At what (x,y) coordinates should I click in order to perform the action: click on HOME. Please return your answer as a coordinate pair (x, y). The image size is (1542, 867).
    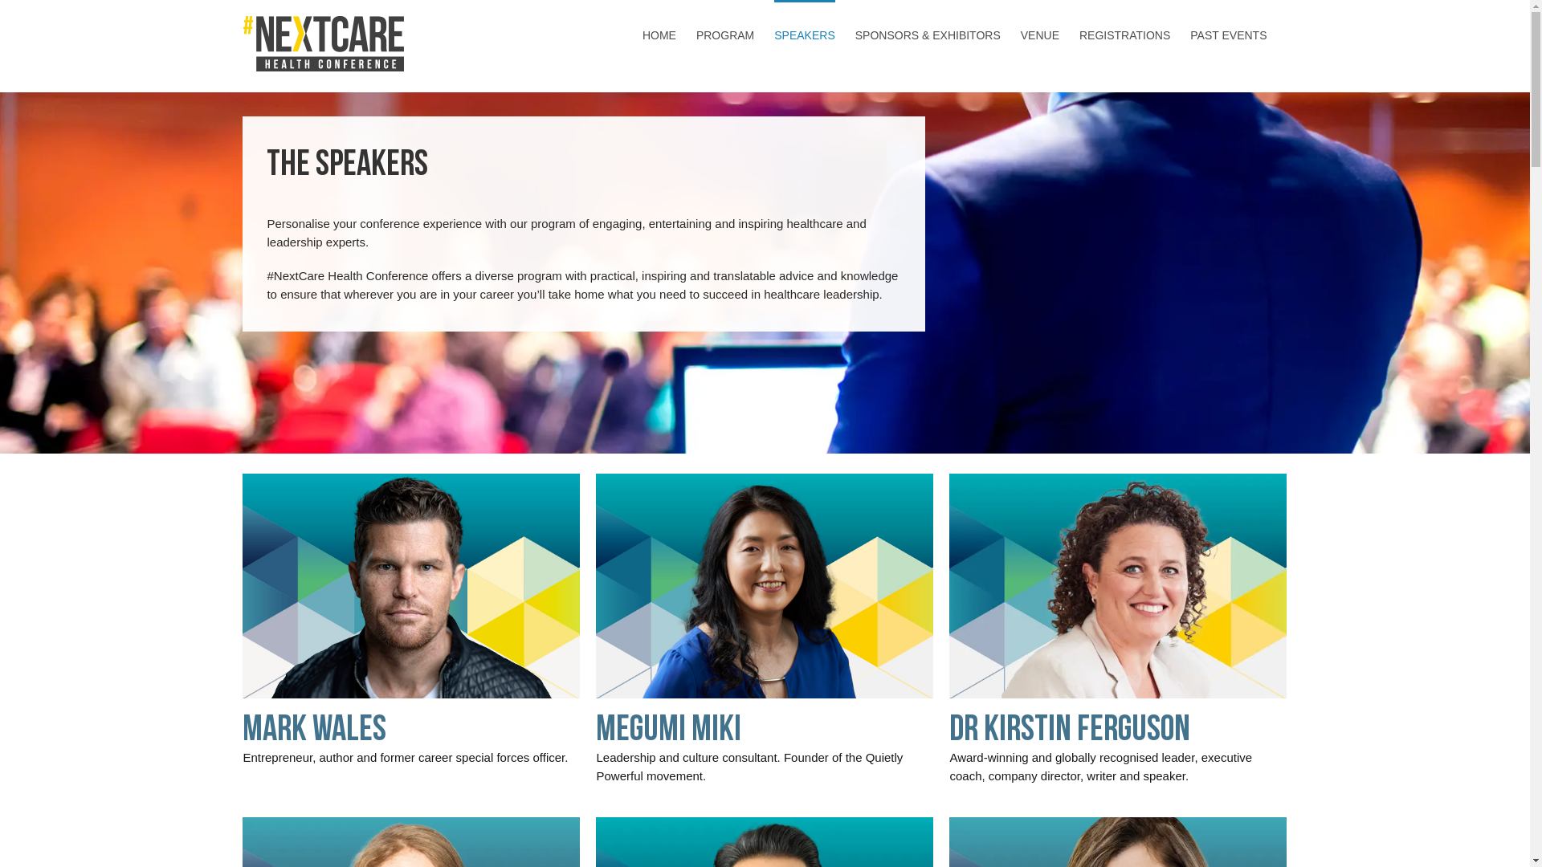
    Looking at the image, I should click on (659, 34).